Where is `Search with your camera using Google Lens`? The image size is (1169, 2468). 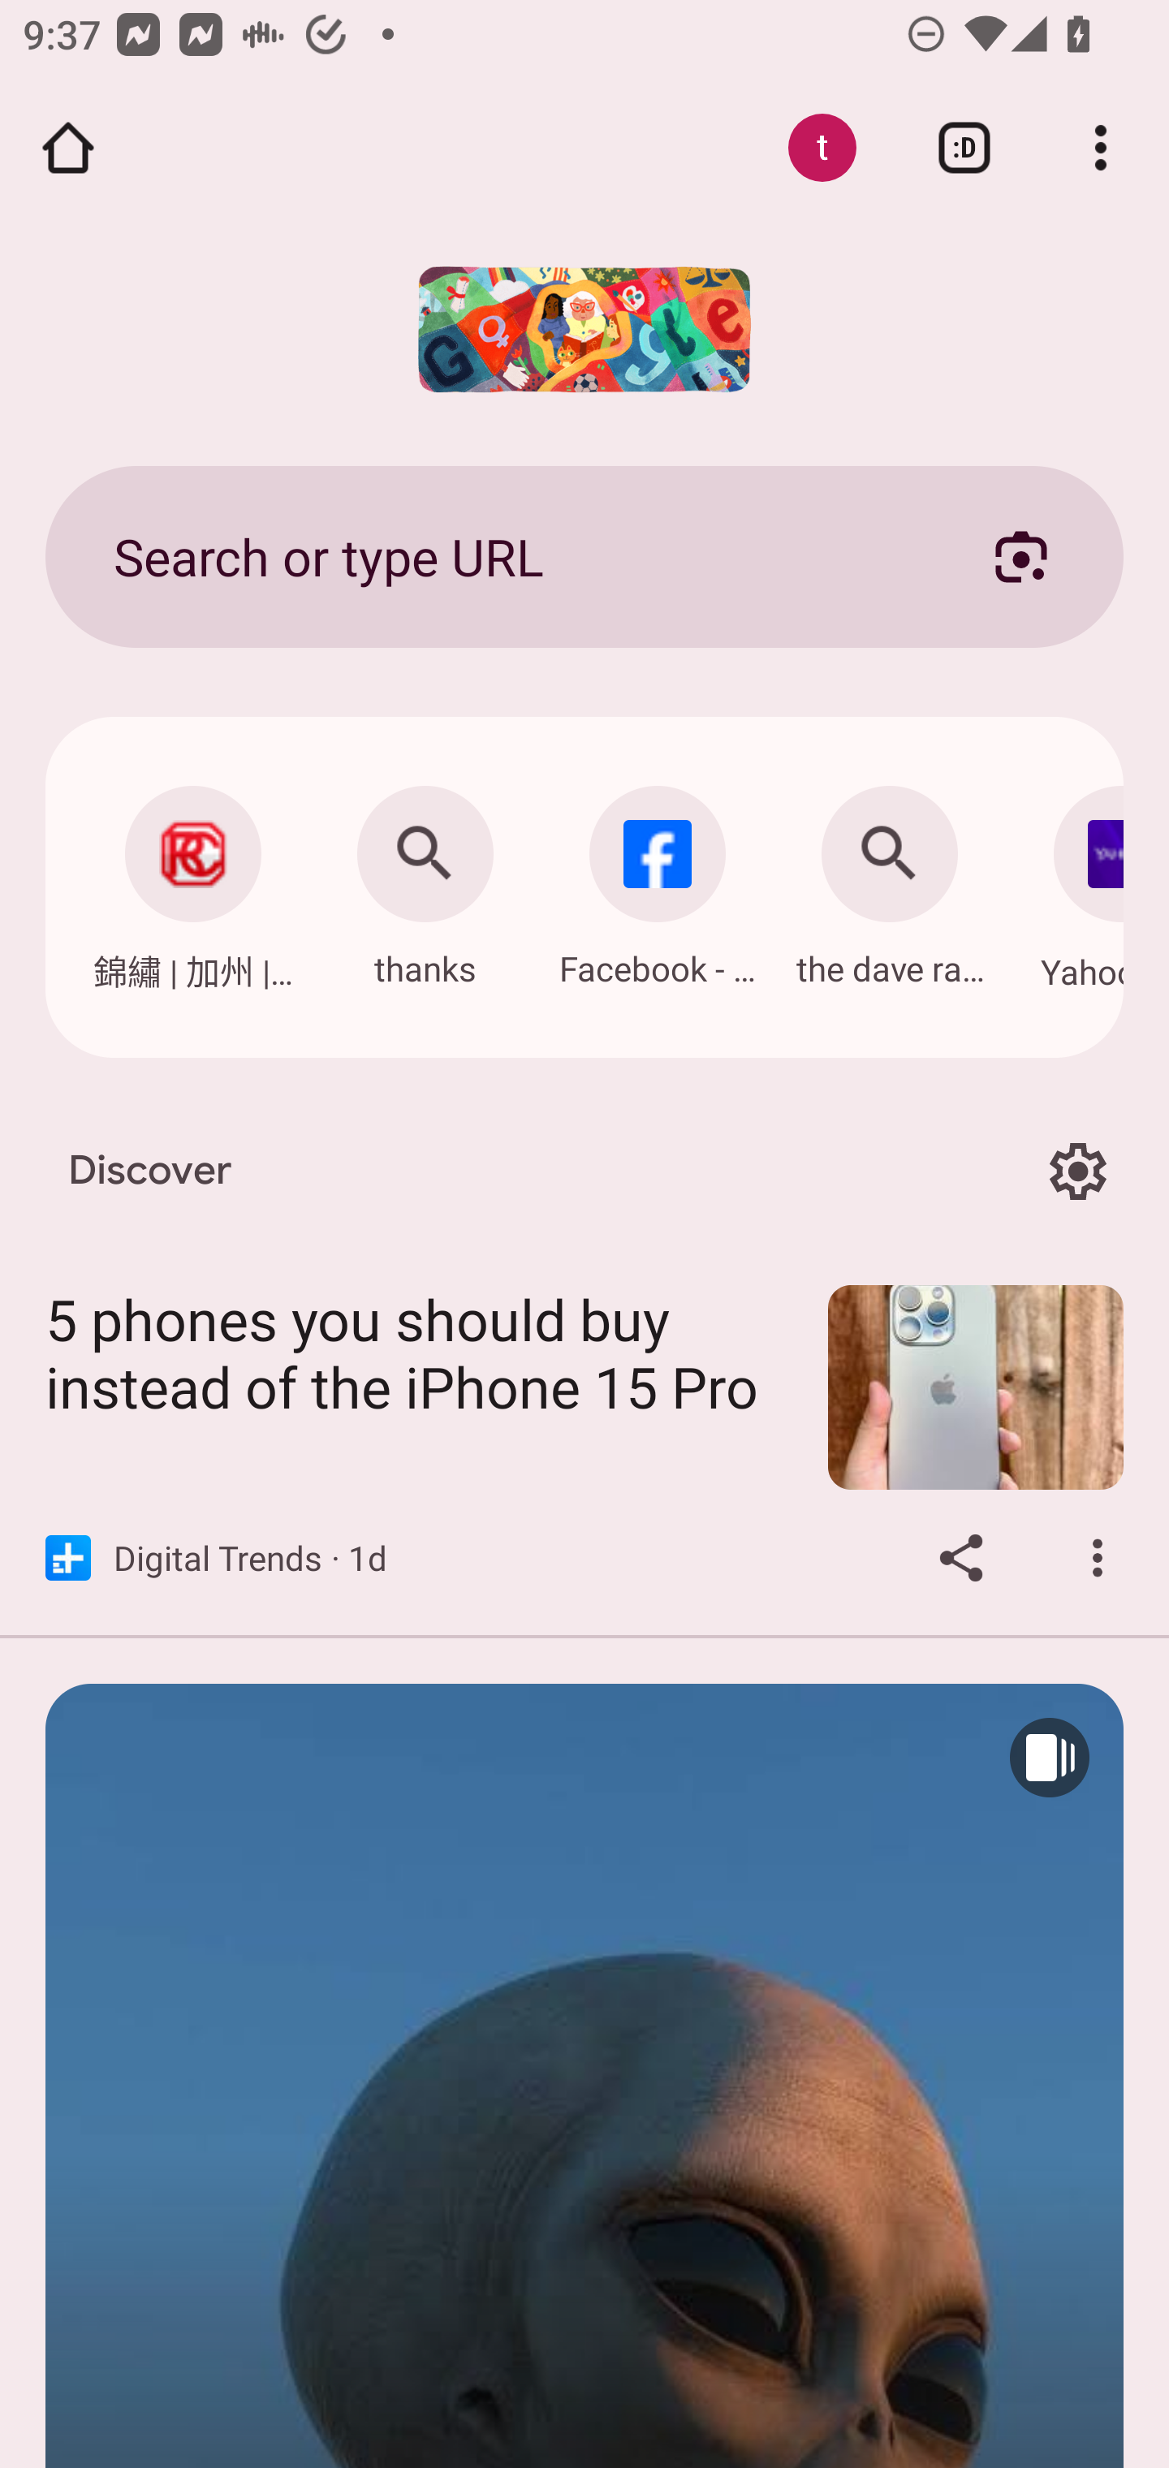 Search with your camera using Google Lens is located at coordinates (1021, 556).